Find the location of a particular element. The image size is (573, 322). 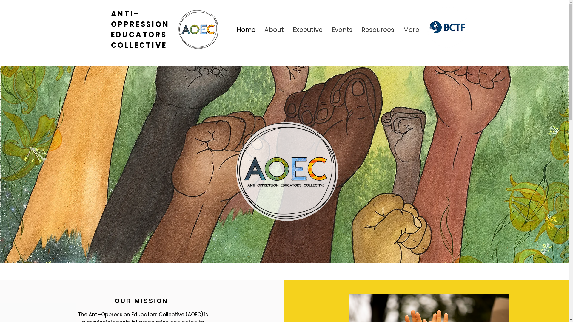

Events is located at coordinates (342, 30).